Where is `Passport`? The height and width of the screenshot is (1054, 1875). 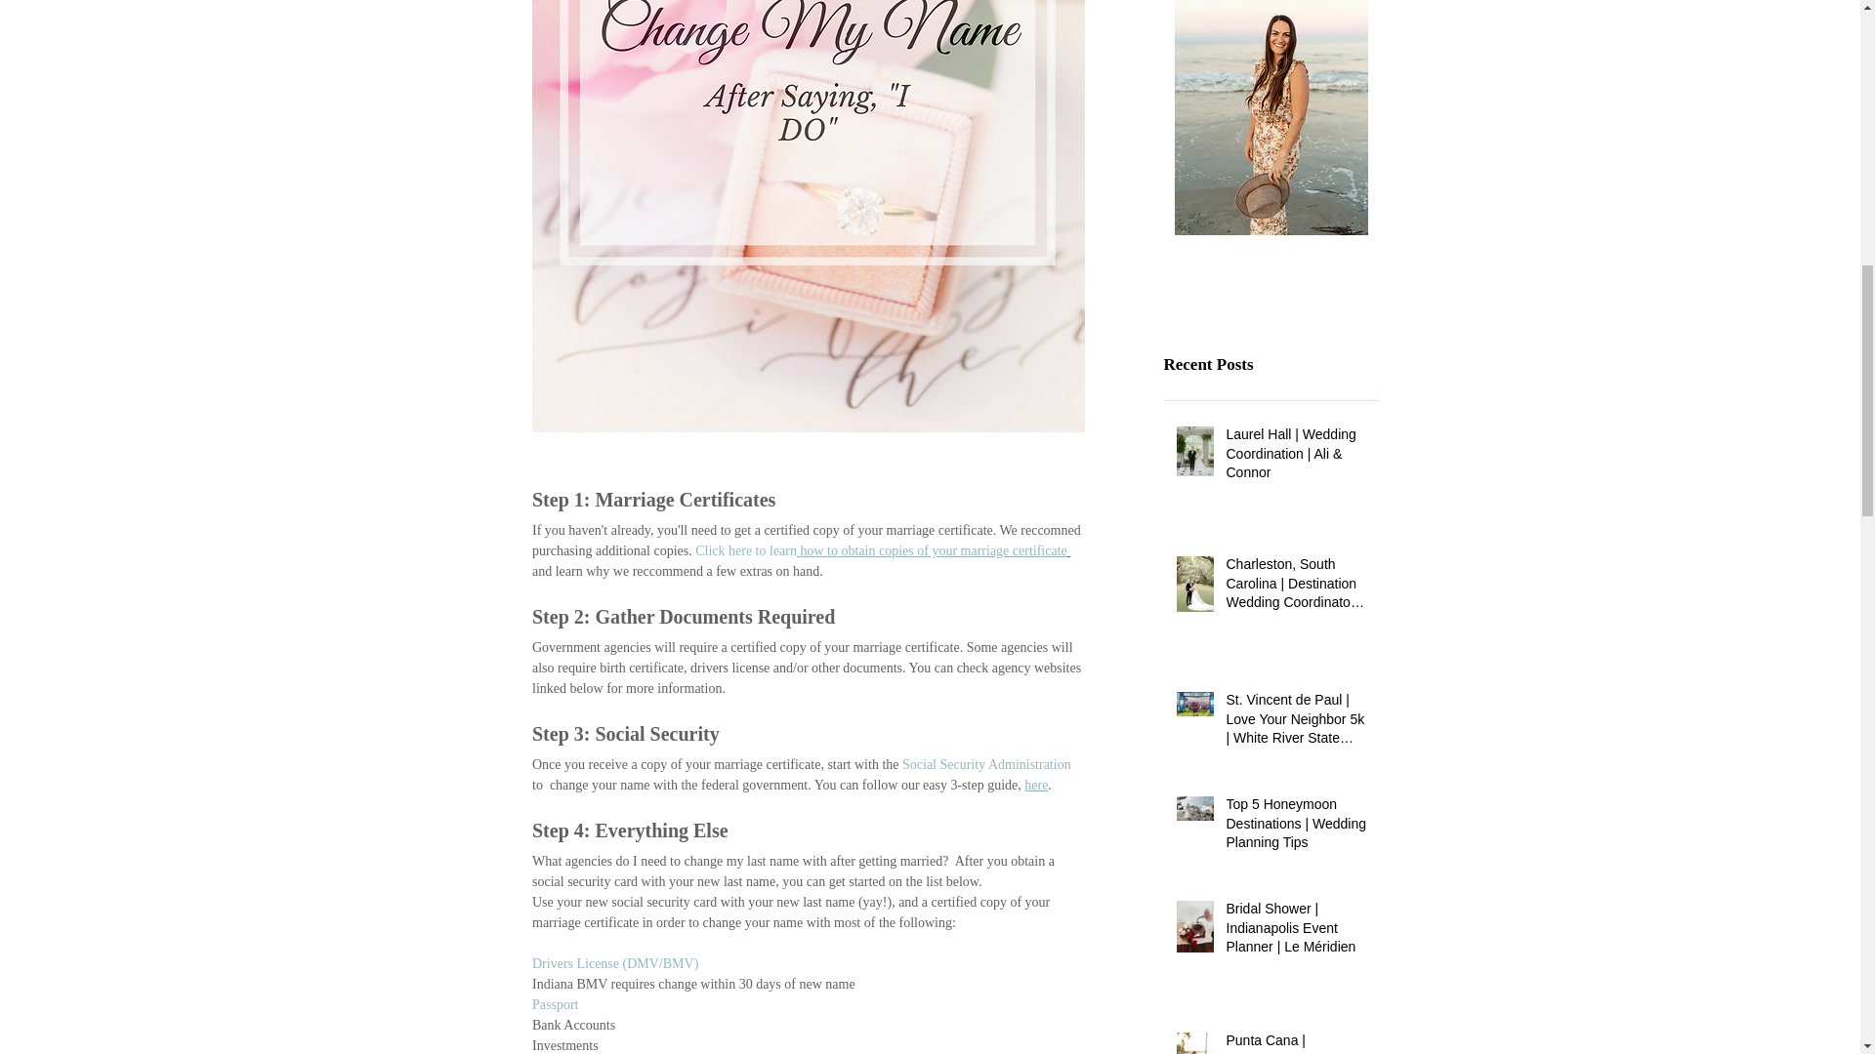
Passport is located at coordinates (554, 1003).